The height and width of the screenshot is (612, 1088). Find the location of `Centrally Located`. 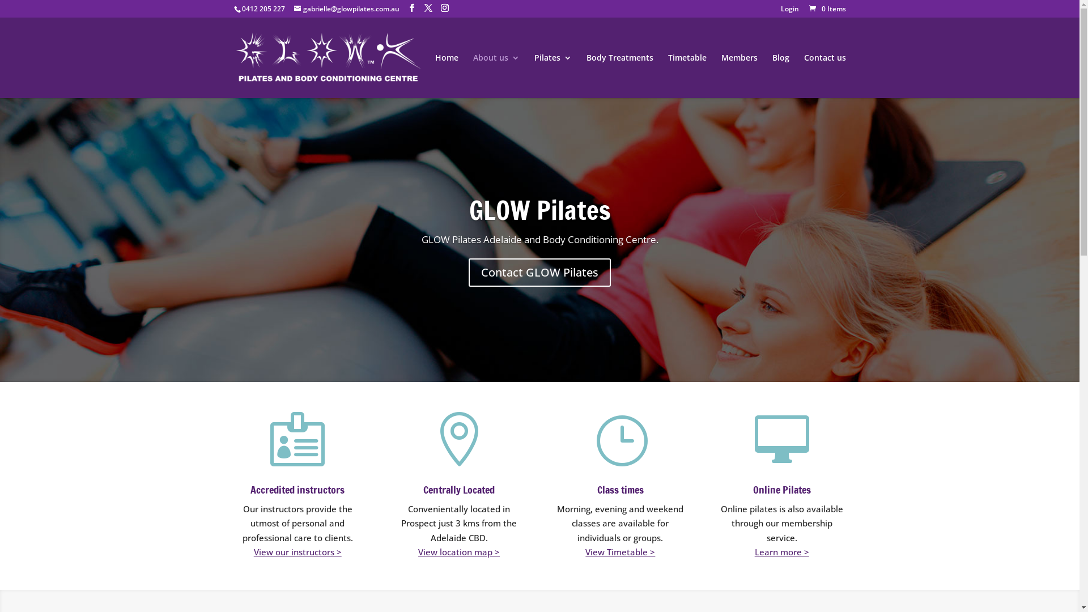

Centrally Located is located at coordinates (459, 490).